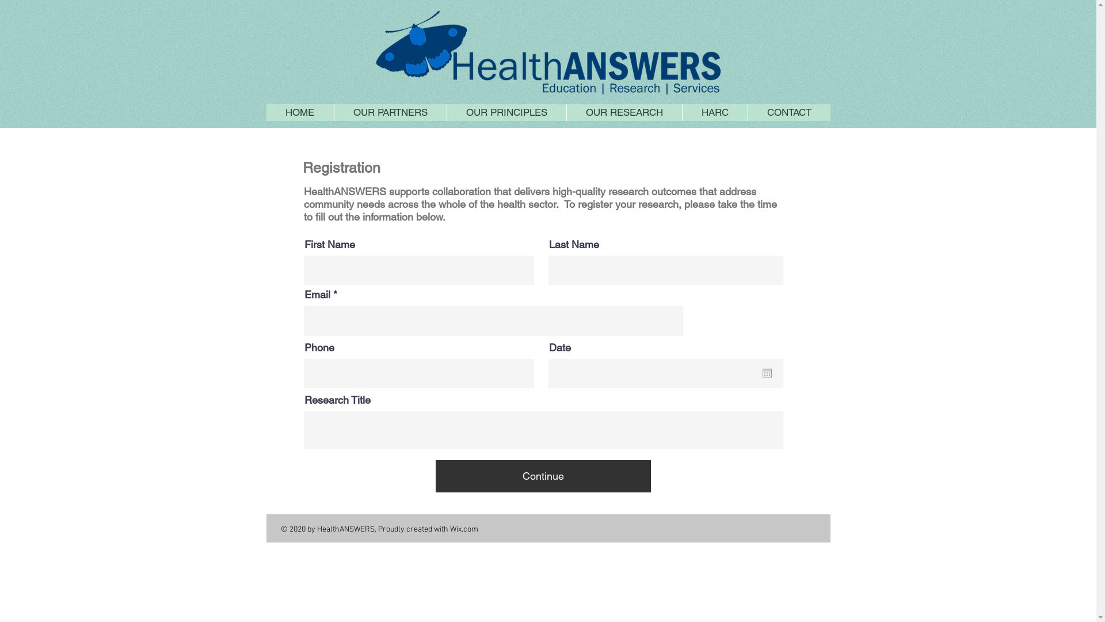 The height and width of the screenshot is (622, 1105). What do you see at coordinates (464, 530) in the screenshot?
I see `Wix.com` at bounding box center [464, 530].